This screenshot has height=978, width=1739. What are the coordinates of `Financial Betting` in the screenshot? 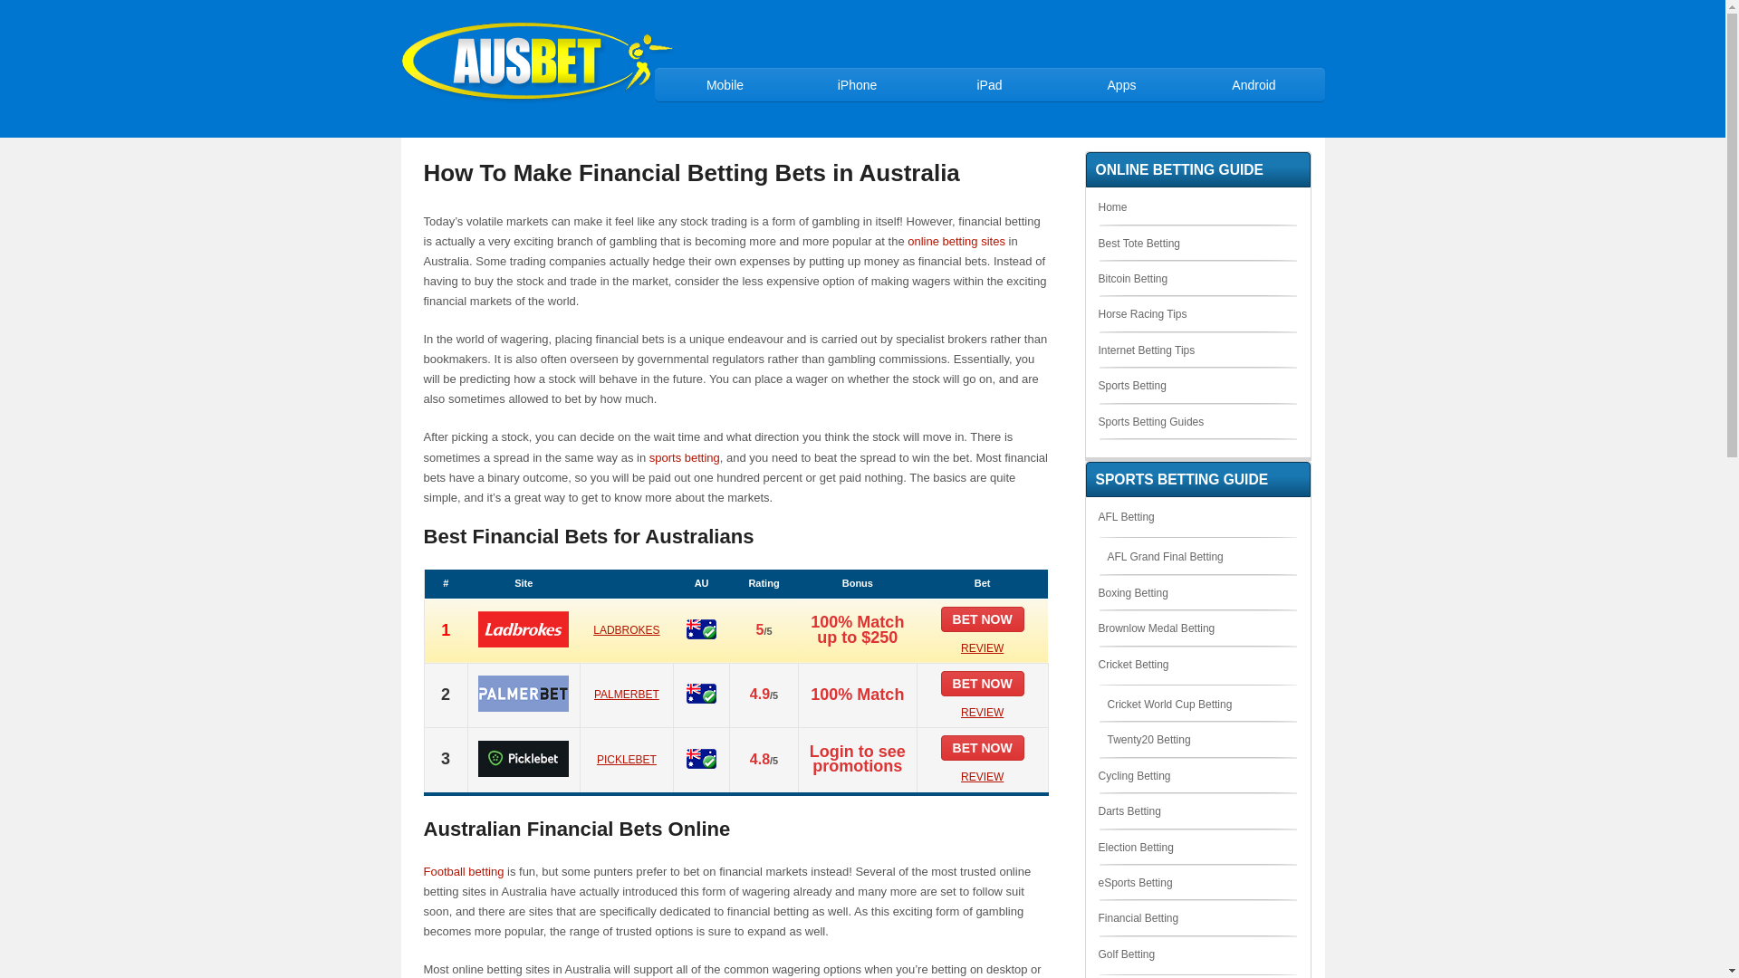 It's located at (1138, 918).